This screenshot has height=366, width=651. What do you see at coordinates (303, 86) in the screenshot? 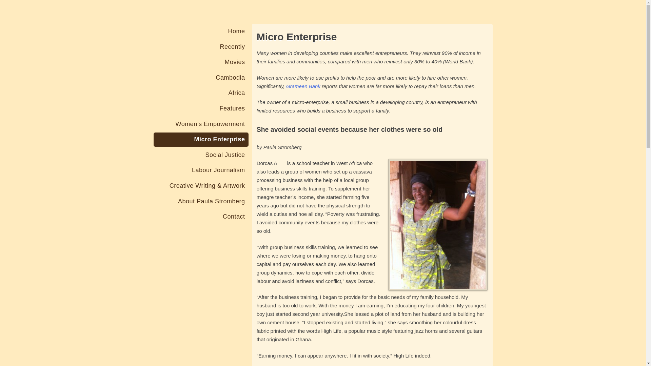
I see `Grameen Bank` at bounding box center [303, 86].